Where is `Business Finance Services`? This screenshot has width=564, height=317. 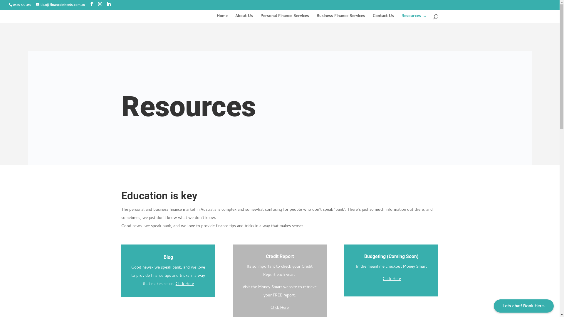 Business Finance Services is located at coordinates (341, 18).